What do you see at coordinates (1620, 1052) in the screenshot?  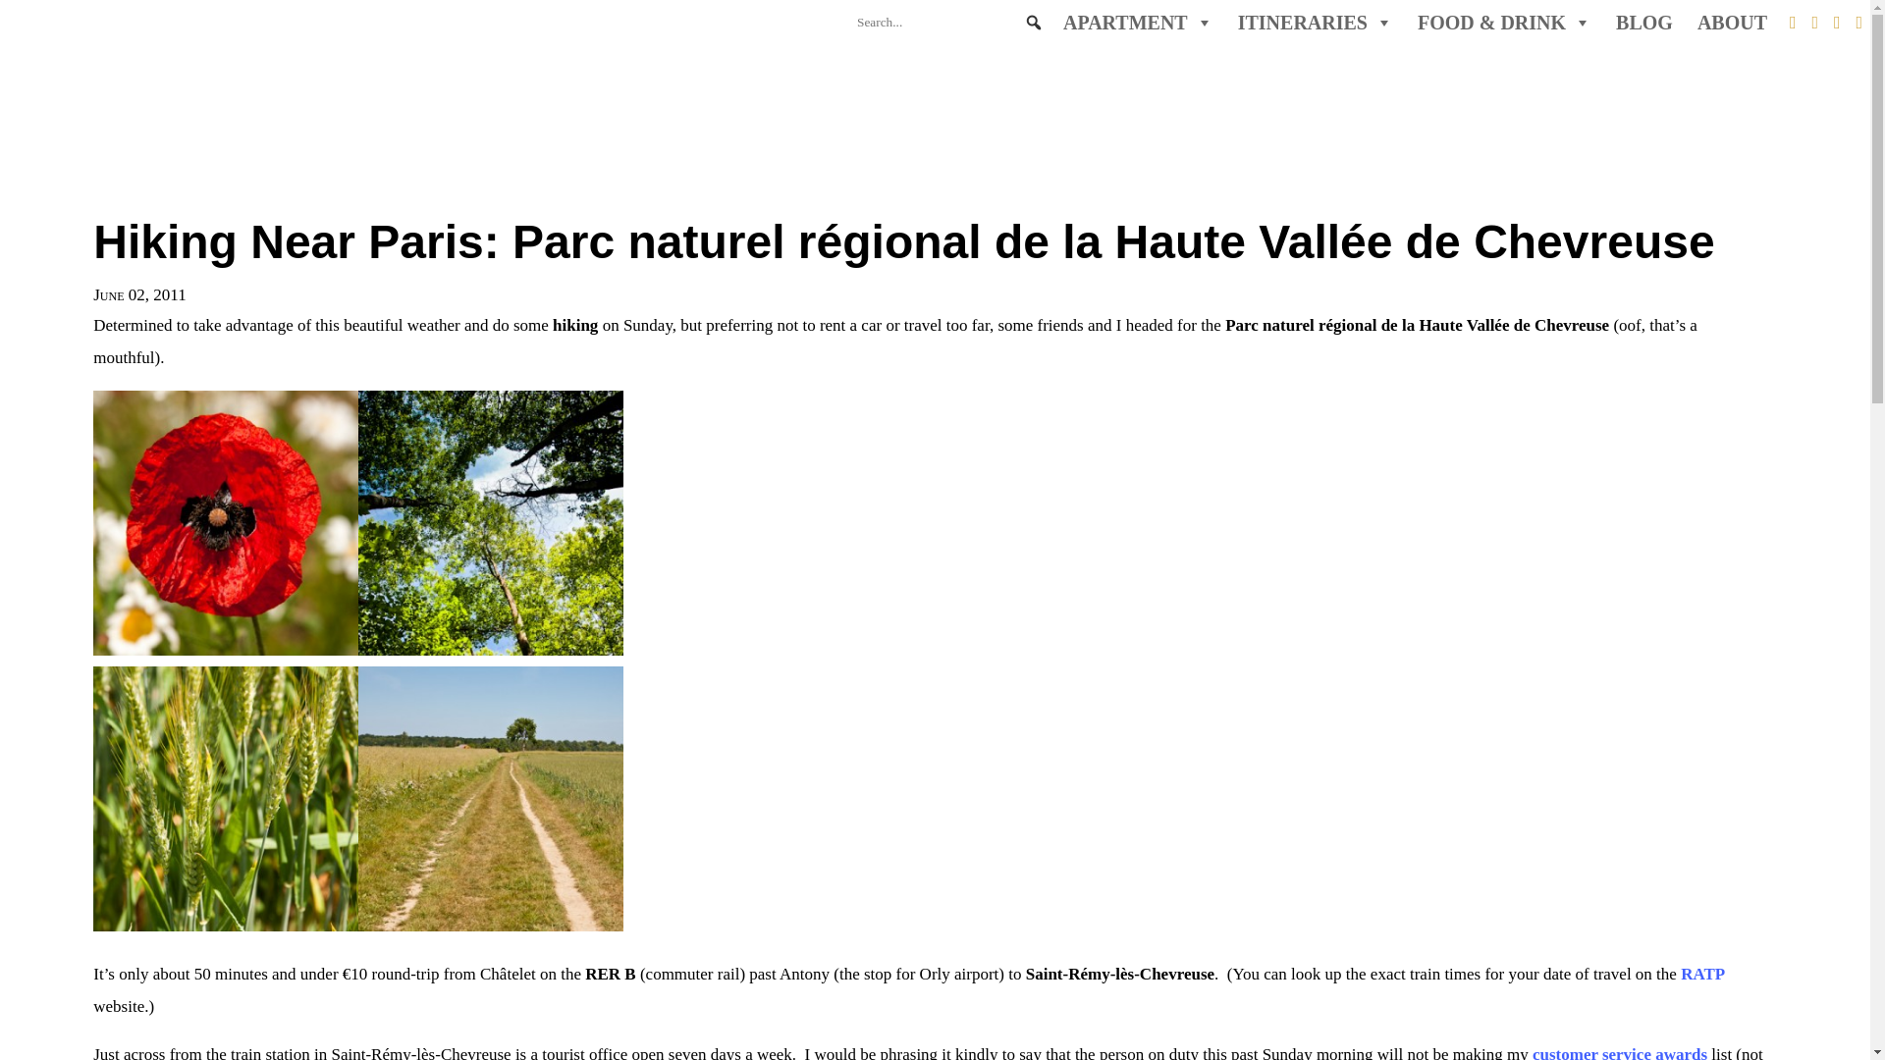 I see `customer service awards` at bounding box center [1620, 1052].